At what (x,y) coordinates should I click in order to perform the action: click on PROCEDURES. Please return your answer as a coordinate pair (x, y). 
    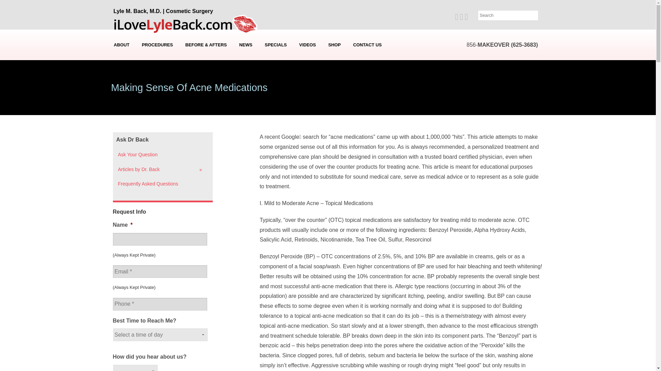
    Looking at the image, I should click on (157, 45).